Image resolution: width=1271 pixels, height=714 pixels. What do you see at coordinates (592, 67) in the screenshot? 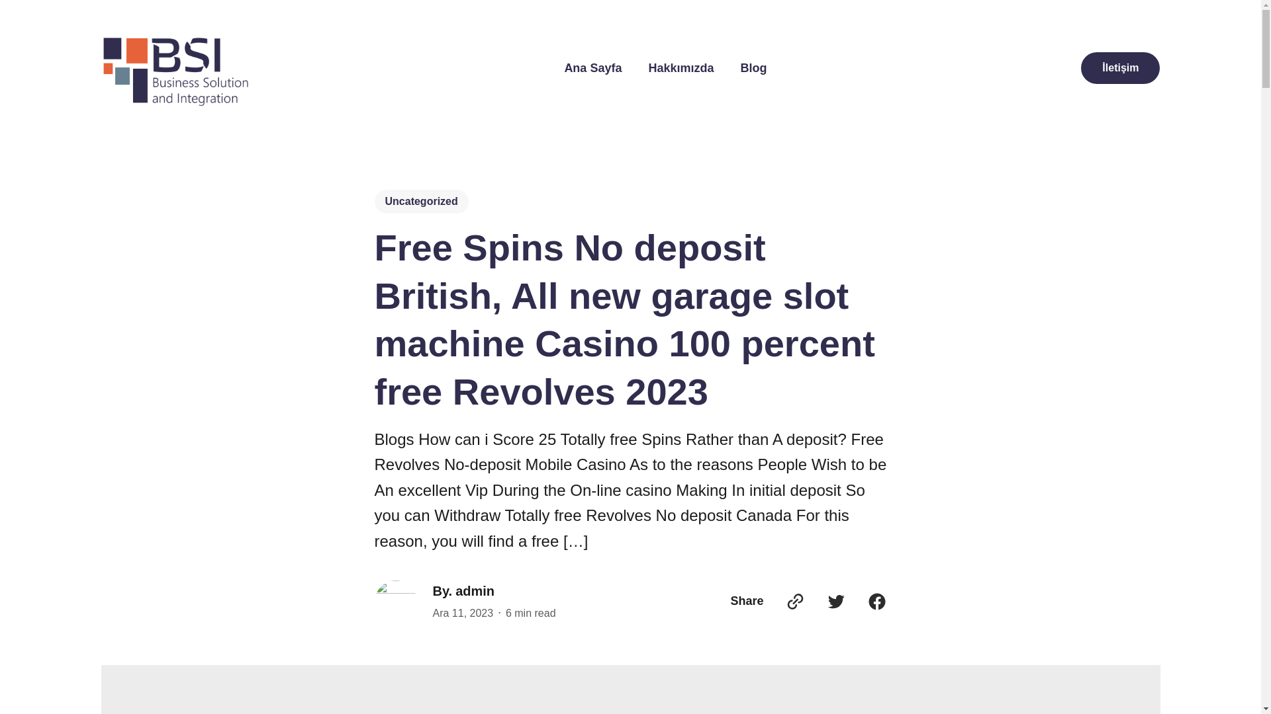
I see `Ana Sayfa` at bounding box center [592, 67].